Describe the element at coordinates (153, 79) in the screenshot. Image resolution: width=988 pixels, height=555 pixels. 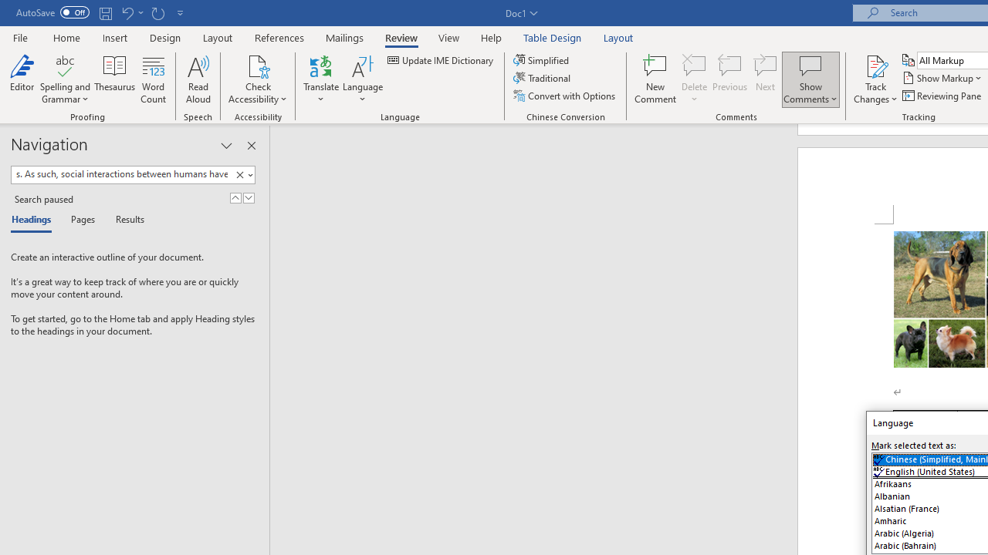
I see `Word Count` at that location.